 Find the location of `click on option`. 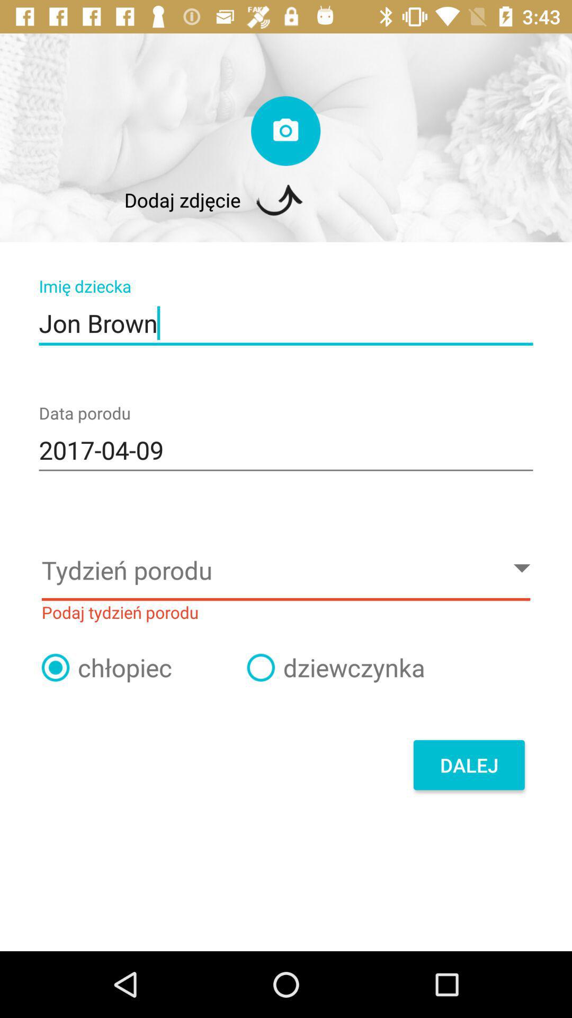

click on option is located at coordinates (261, 668).